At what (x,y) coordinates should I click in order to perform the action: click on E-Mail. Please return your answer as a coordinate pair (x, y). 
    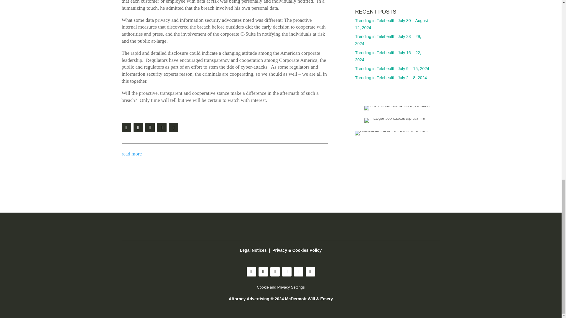
    Looking at the image, I should click on (138, 127).